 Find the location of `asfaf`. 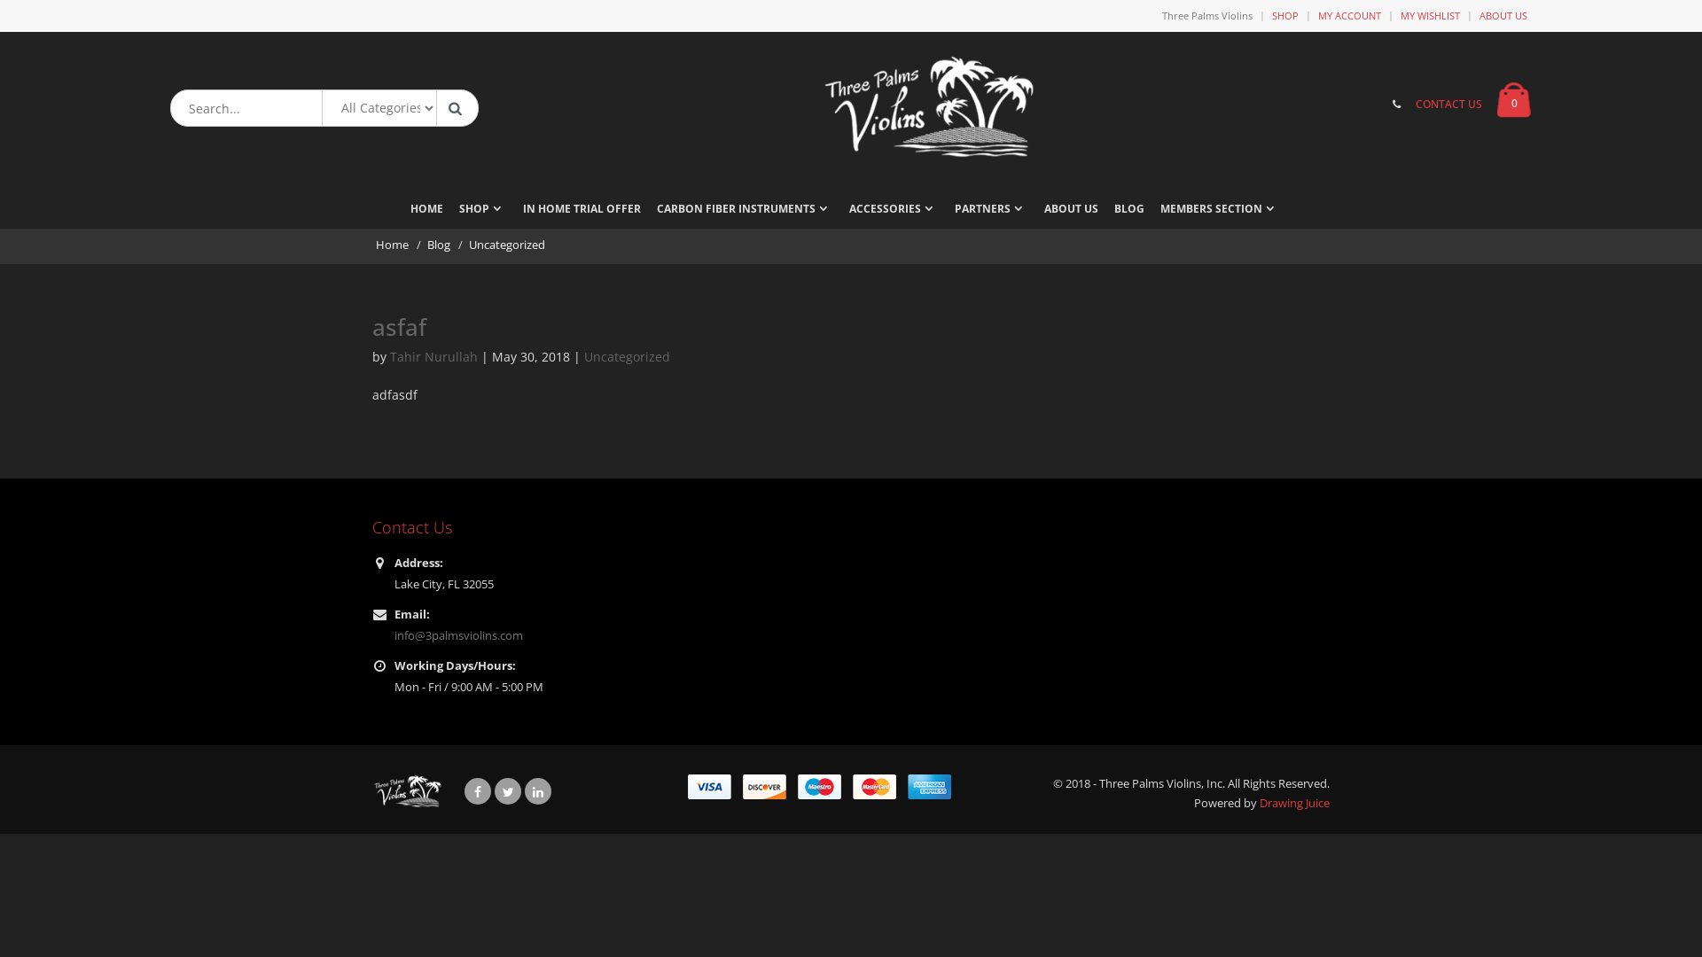

asfaf is located at coordinates (399, 327).